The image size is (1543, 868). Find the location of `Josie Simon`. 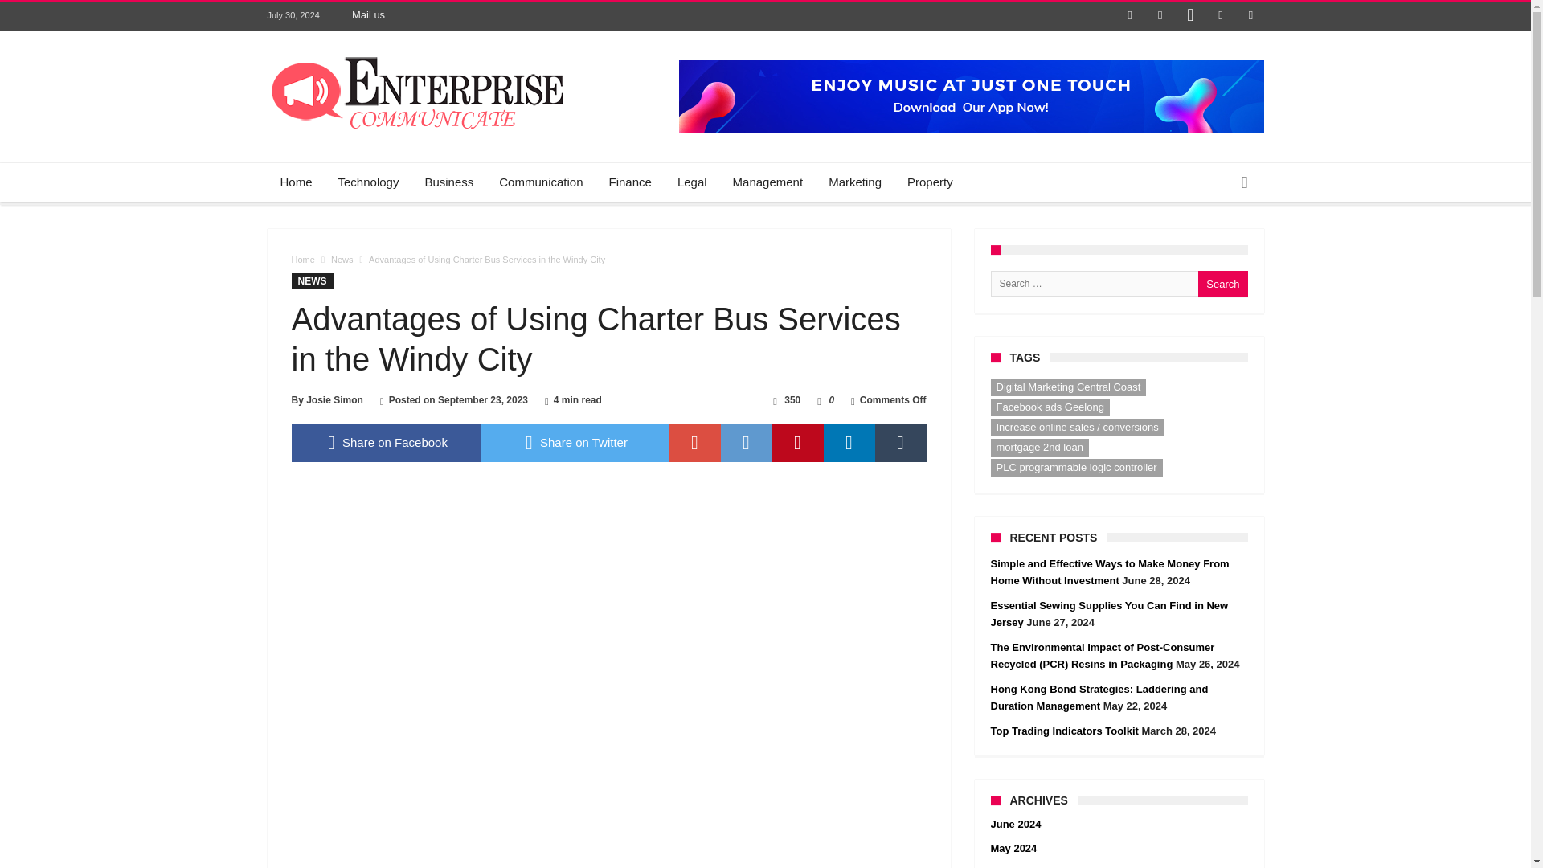

Josie Simon is located at coordinates (334, 400).